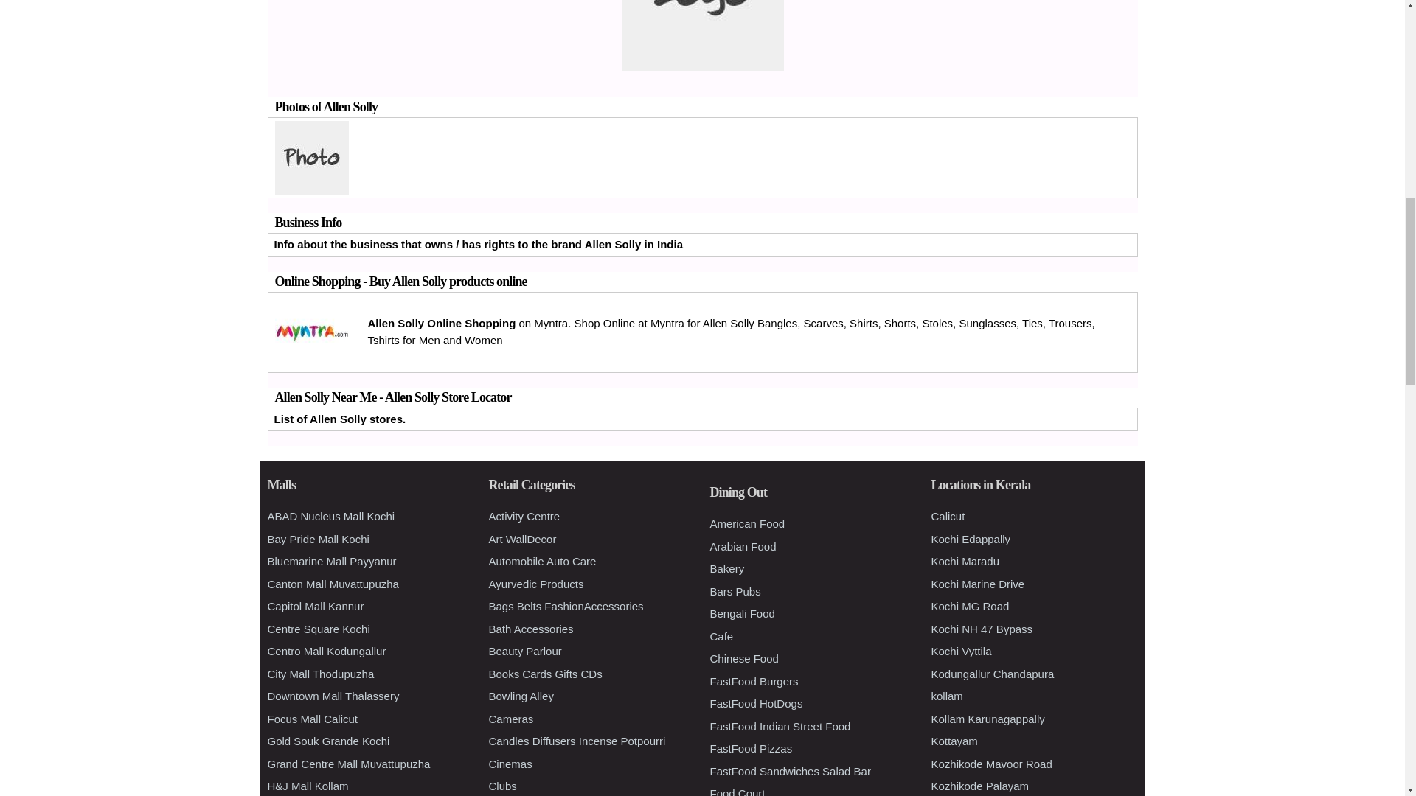 This screenshot has height=796, width=1416. What do you see at coordinates (319, 628) in the screenshot?
I see `Centre Square Kochi` at bounding box center [319, 628].